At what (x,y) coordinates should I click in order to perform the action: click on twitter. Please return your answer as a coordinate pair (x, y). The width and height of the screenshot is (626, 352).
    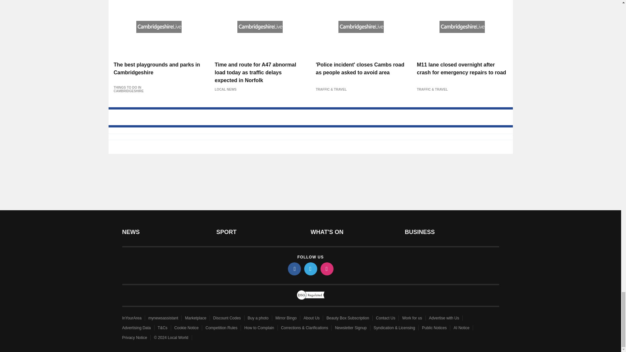
    Looking at the image, I should click on (310, 269).